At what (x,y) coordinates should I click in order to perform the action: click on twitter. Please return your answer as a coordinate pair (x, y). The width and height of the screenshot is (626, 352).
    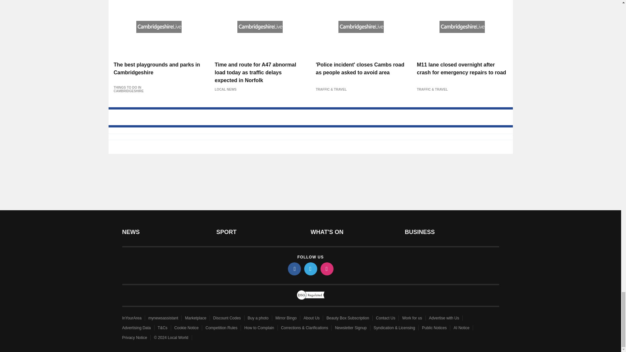
    Looking at the image, I should click on (310, 269).